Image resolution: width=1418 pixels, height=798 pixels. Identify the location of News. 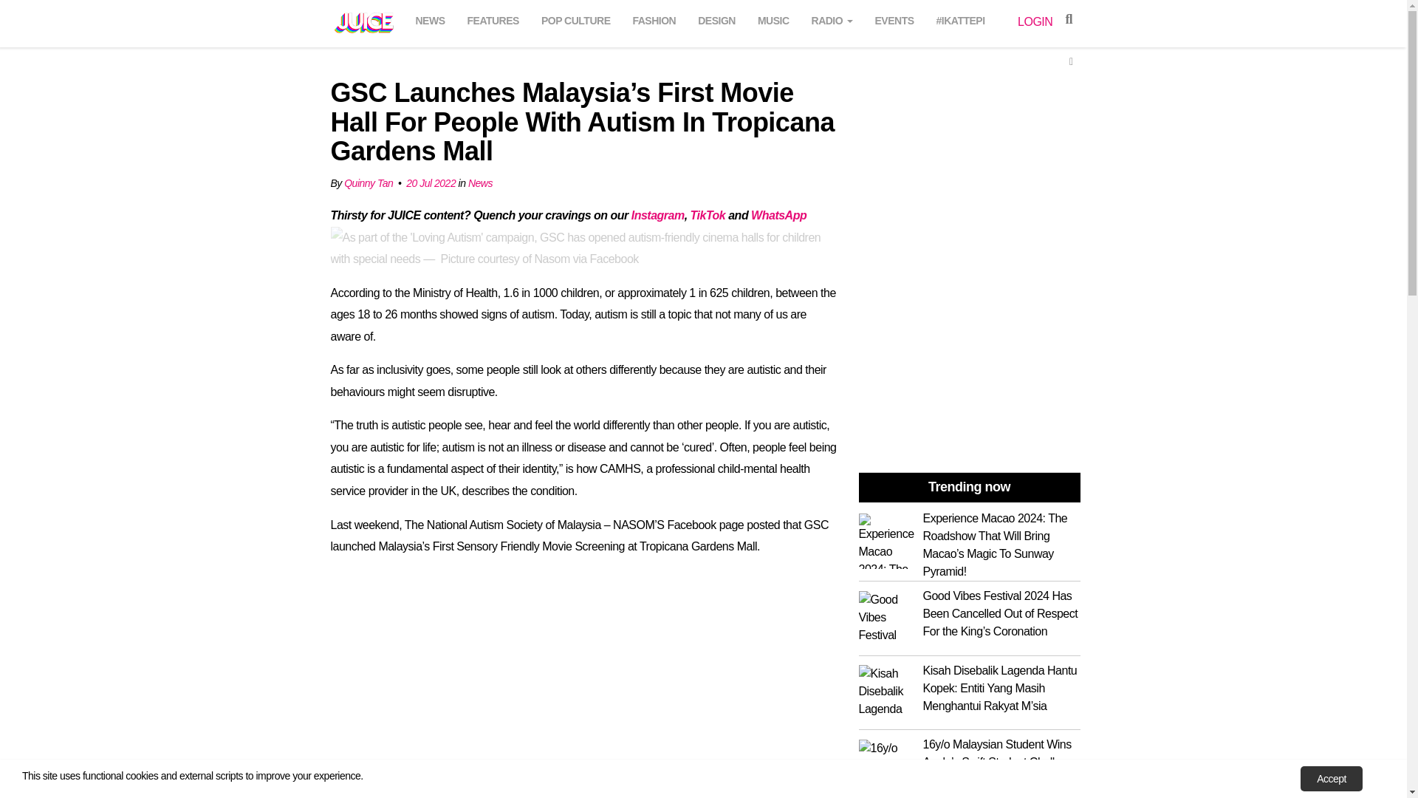
(430, 18).